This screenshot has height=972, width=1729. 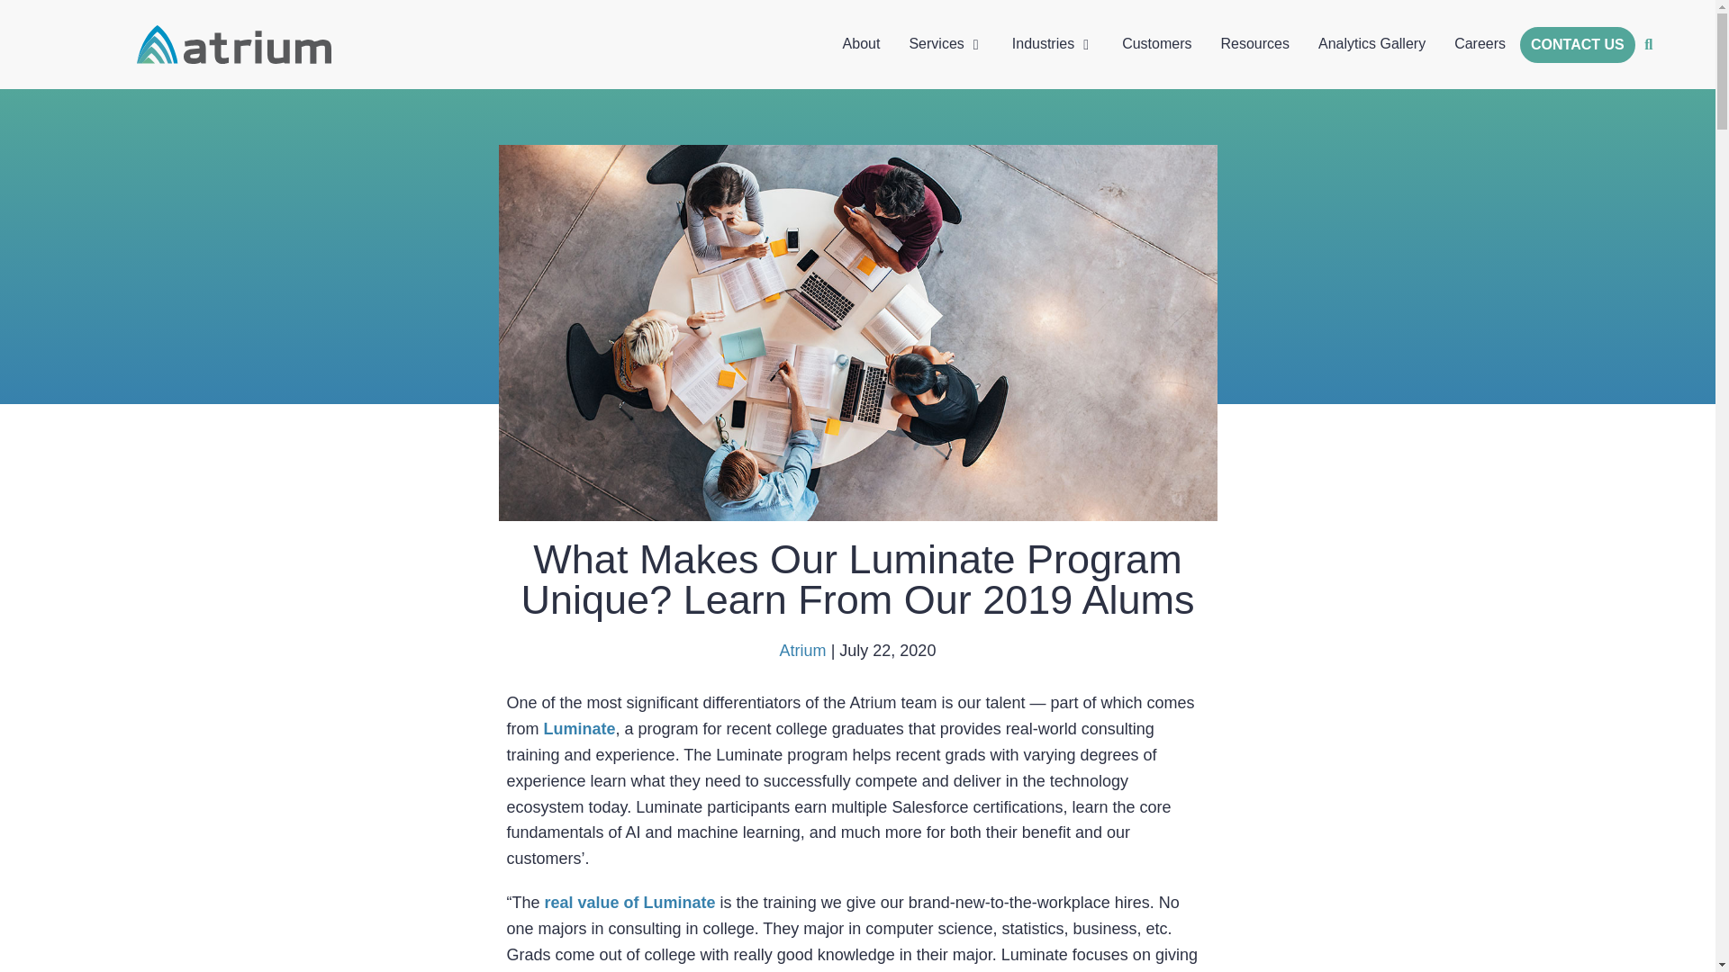 What do you see at coordinates (802, 650) in the screenshot?
I see `Atrium` at bounding box center [802, 650].